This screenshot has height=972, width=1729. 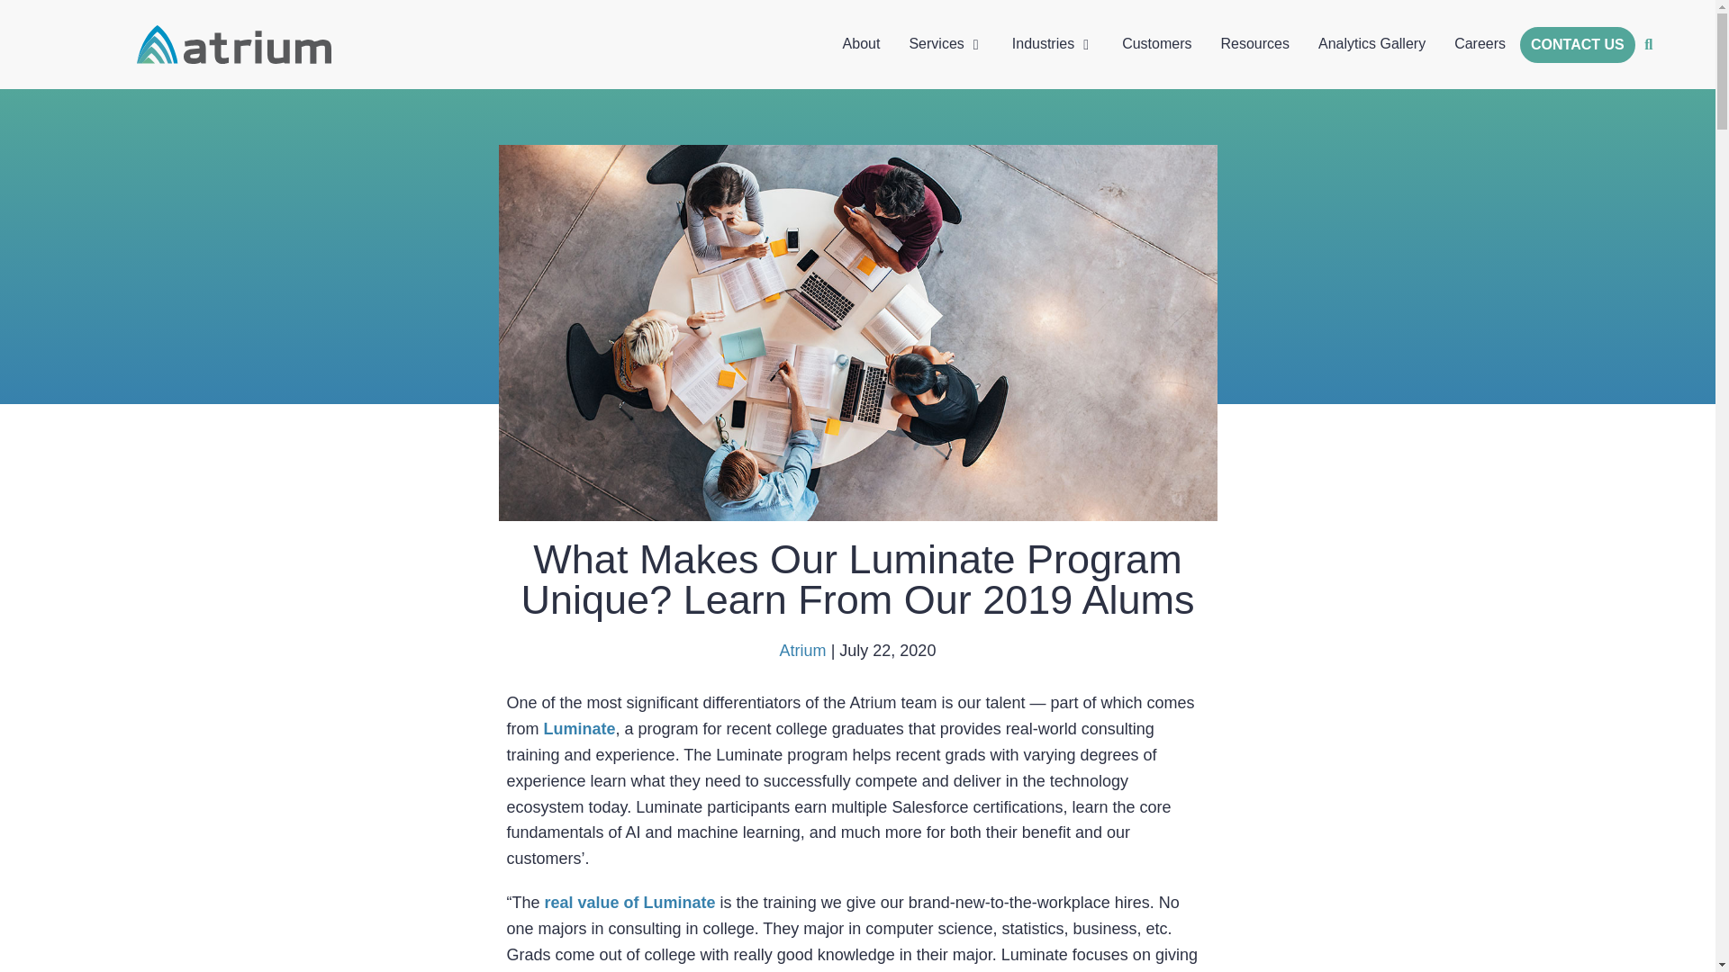 What do you see at coordinates (802, 650) in the screenshot?
I see `Atrium` at bounding box center [802, 650].